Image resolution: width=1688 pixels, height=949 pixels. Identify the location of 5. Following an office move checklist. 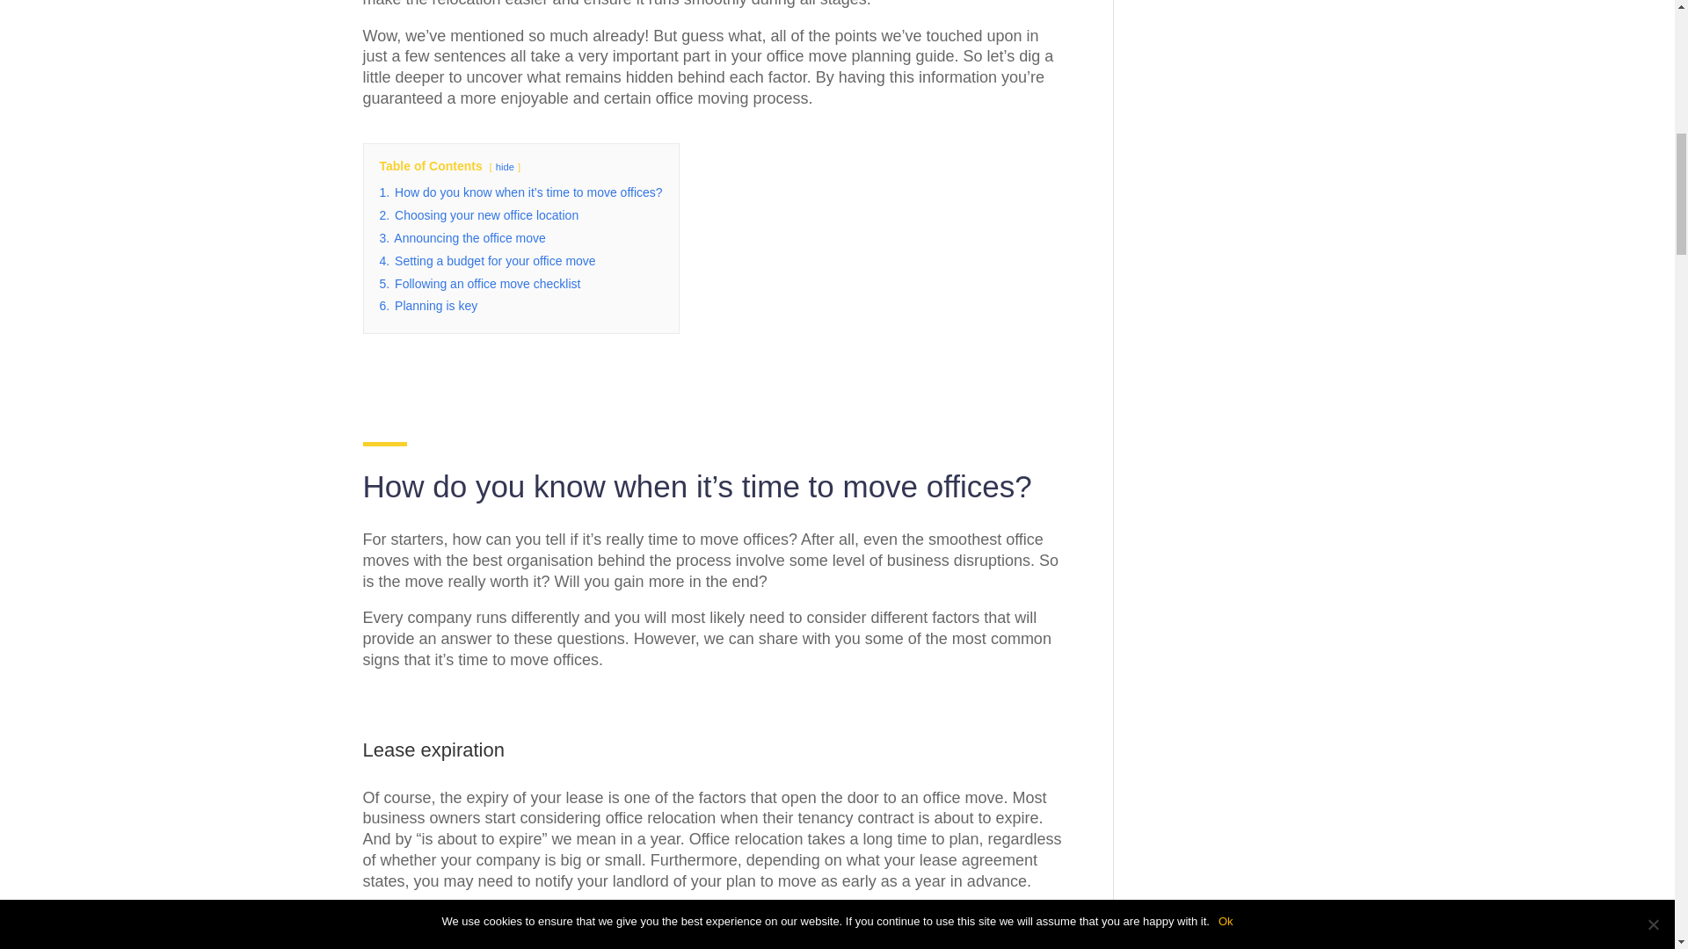
(480, 283).